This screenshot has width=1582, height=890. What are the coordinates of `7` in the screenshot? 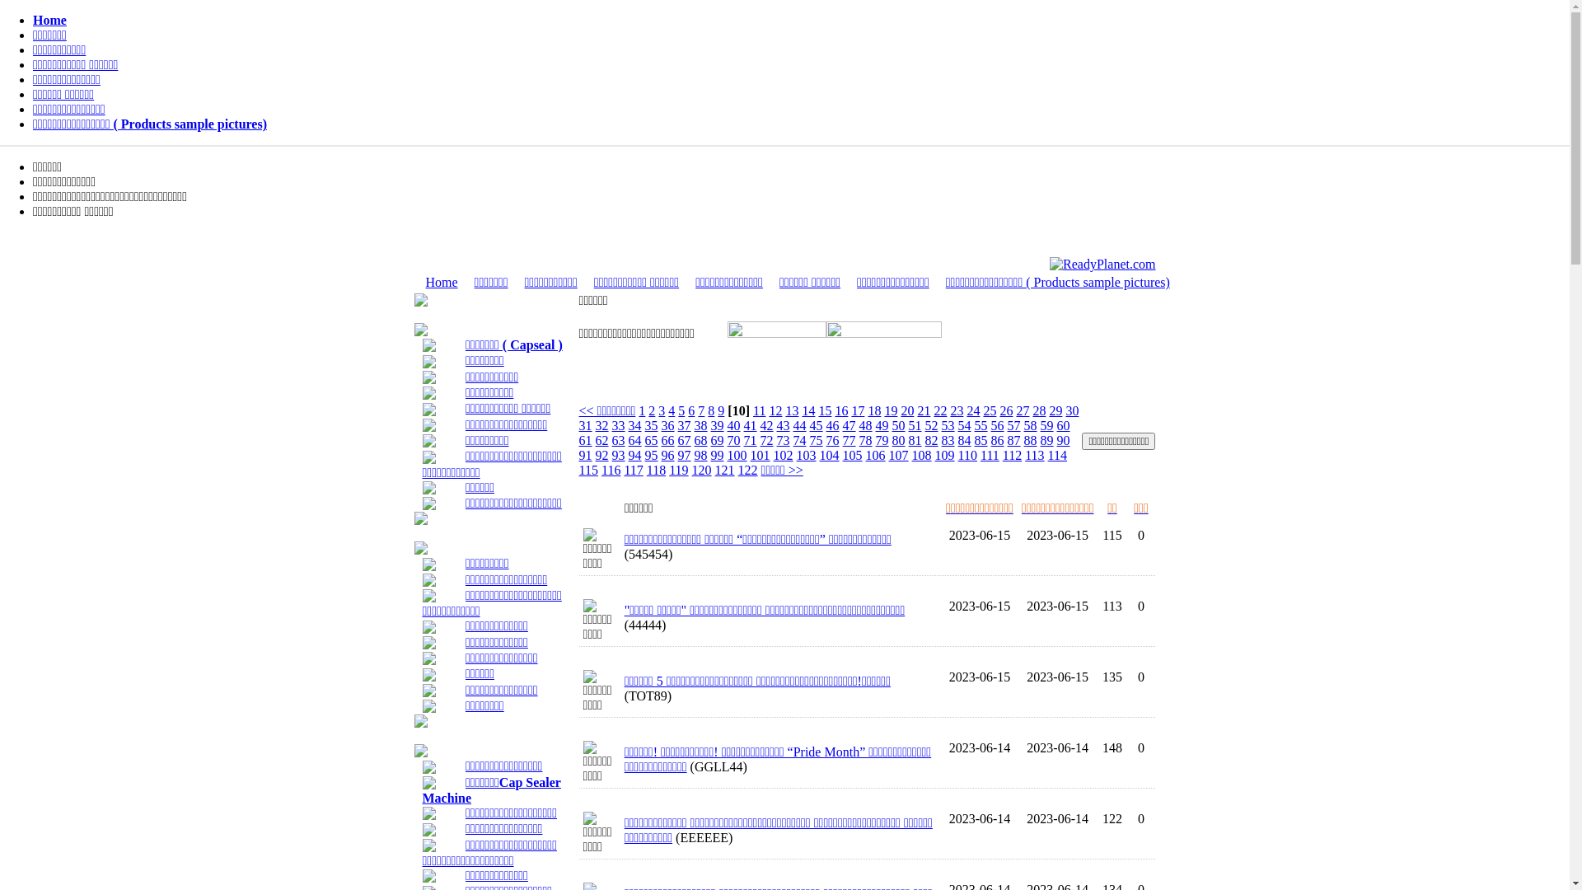 It's located at (701, 410).